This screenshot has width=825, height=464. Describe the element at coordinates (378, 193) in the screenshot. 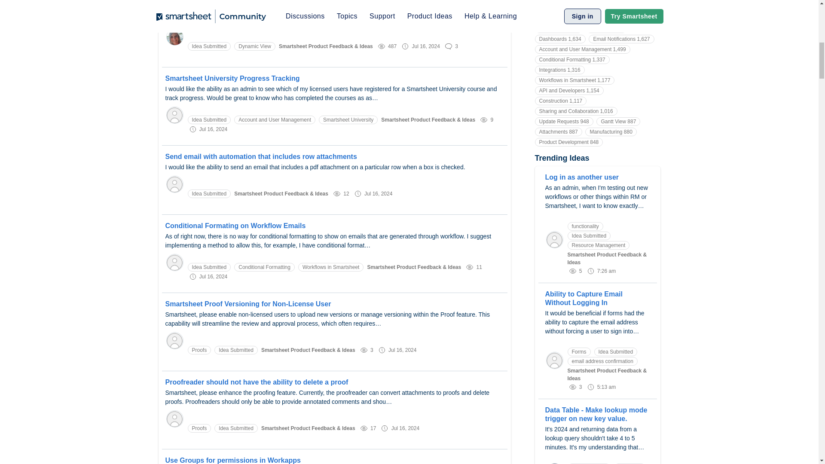

I see `Tuesday, July 16, 2024 at 9:24 PM` at that location.